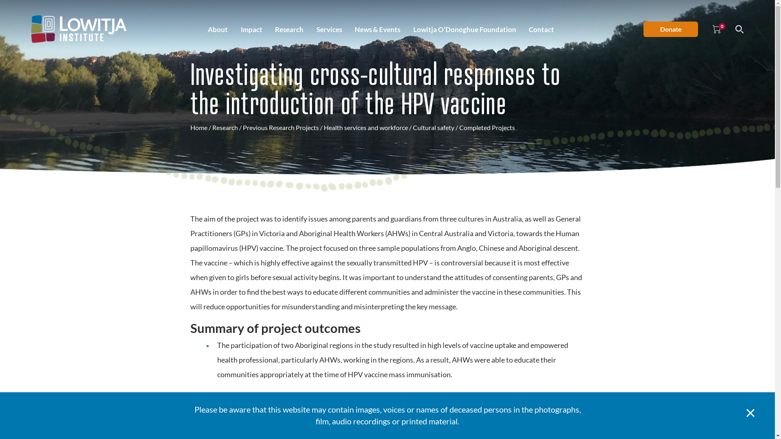  I want to click on Home, so click(199, 128).